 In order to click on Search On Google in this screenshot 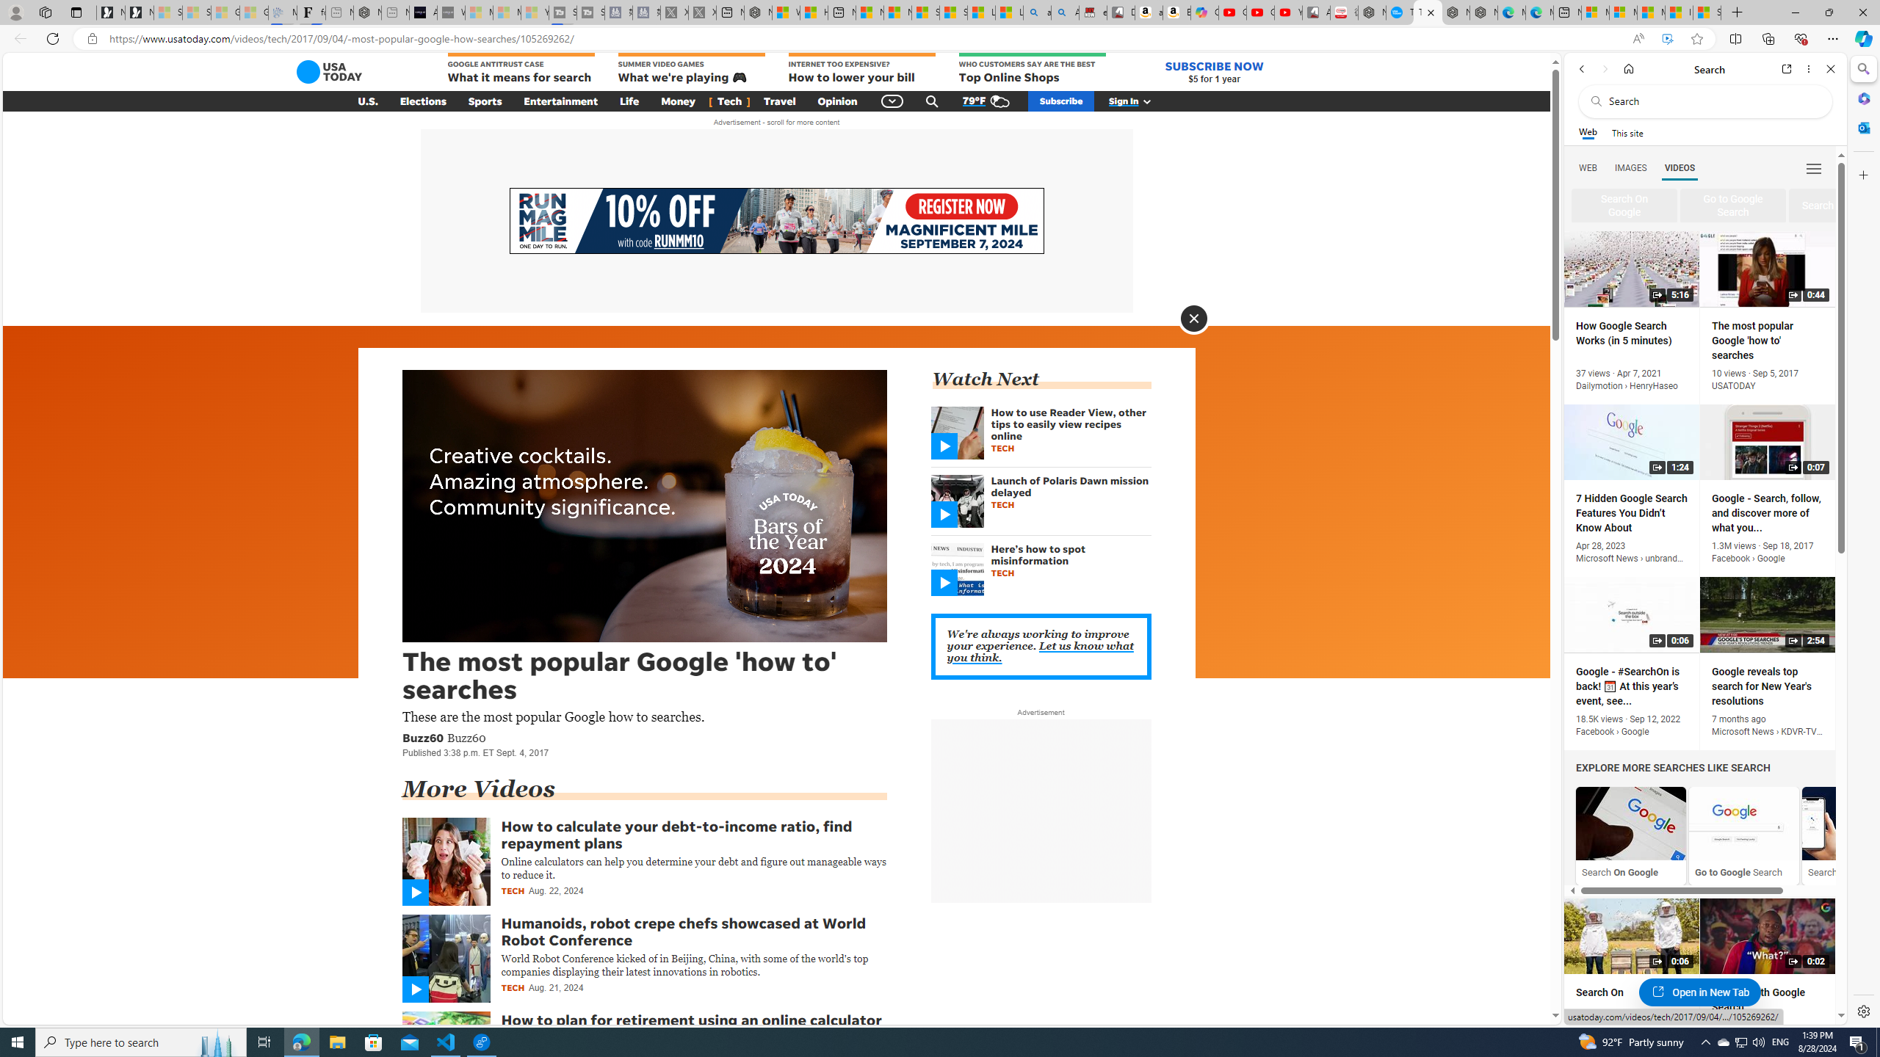, I will do `click(1630, 835)`.